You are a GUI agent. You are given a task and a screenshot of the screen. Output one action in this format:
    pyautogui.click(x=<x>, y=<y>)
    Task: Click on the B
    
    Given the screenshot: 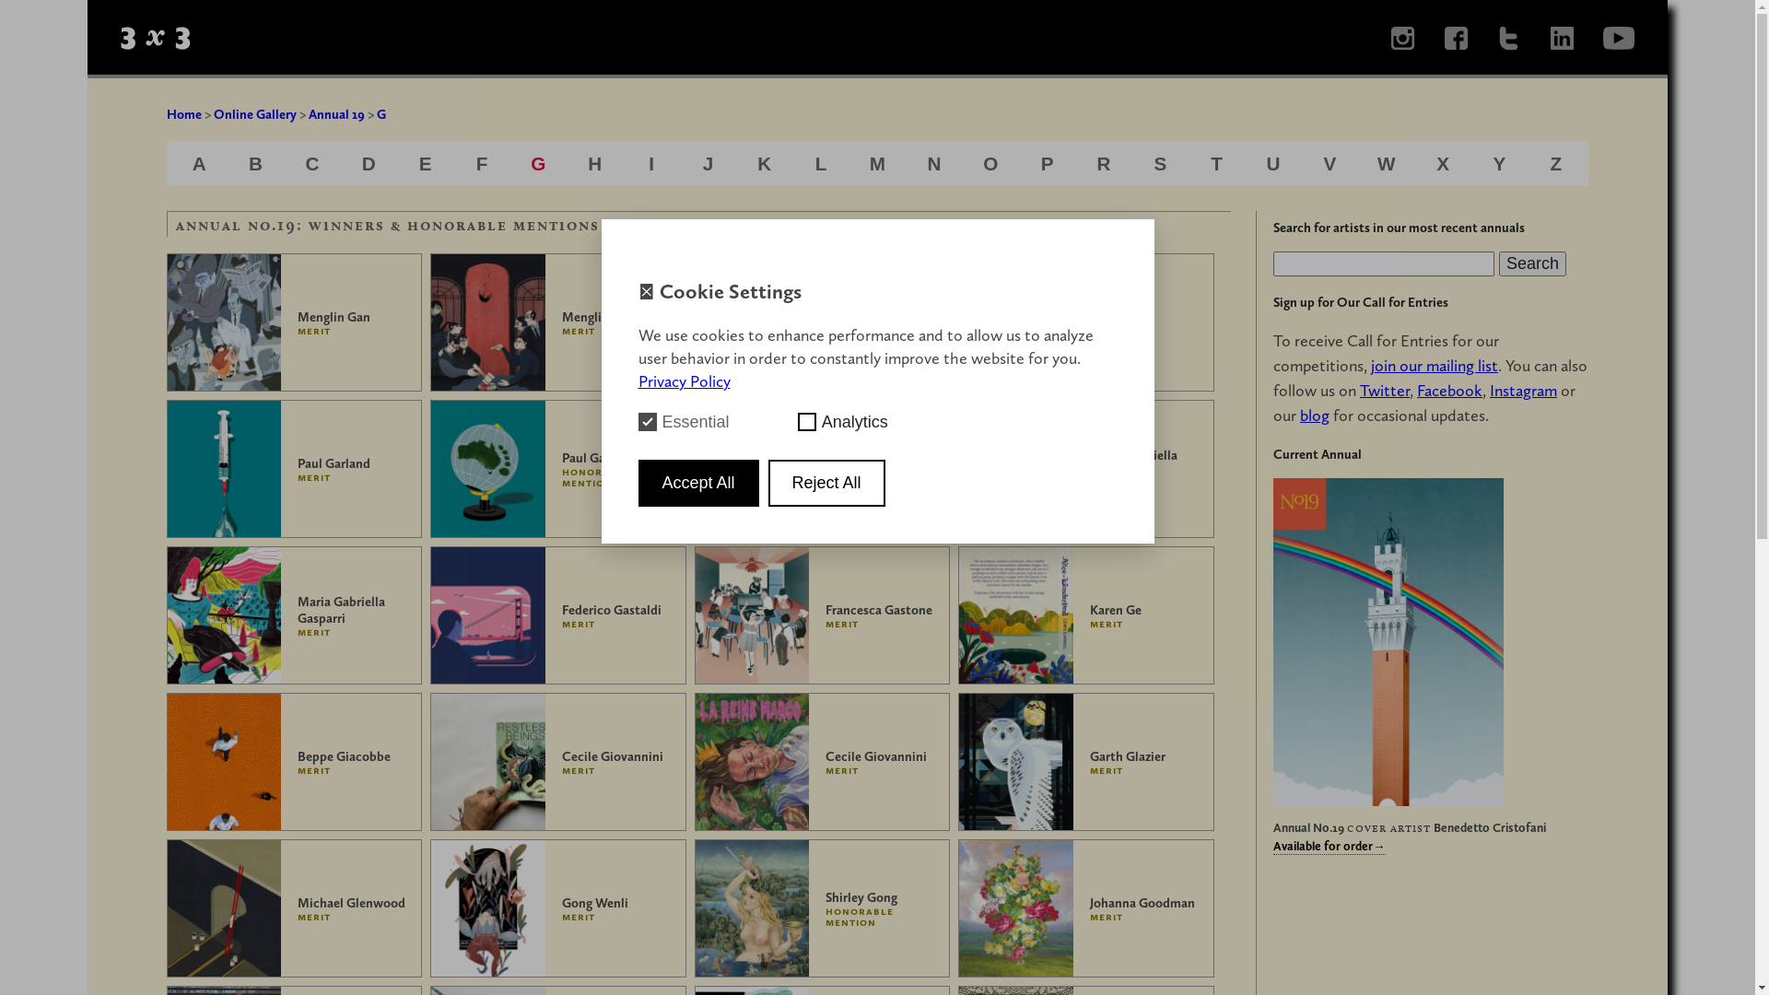 What is the action you would take?
    pyautogui.click(x=256, y=164)
    